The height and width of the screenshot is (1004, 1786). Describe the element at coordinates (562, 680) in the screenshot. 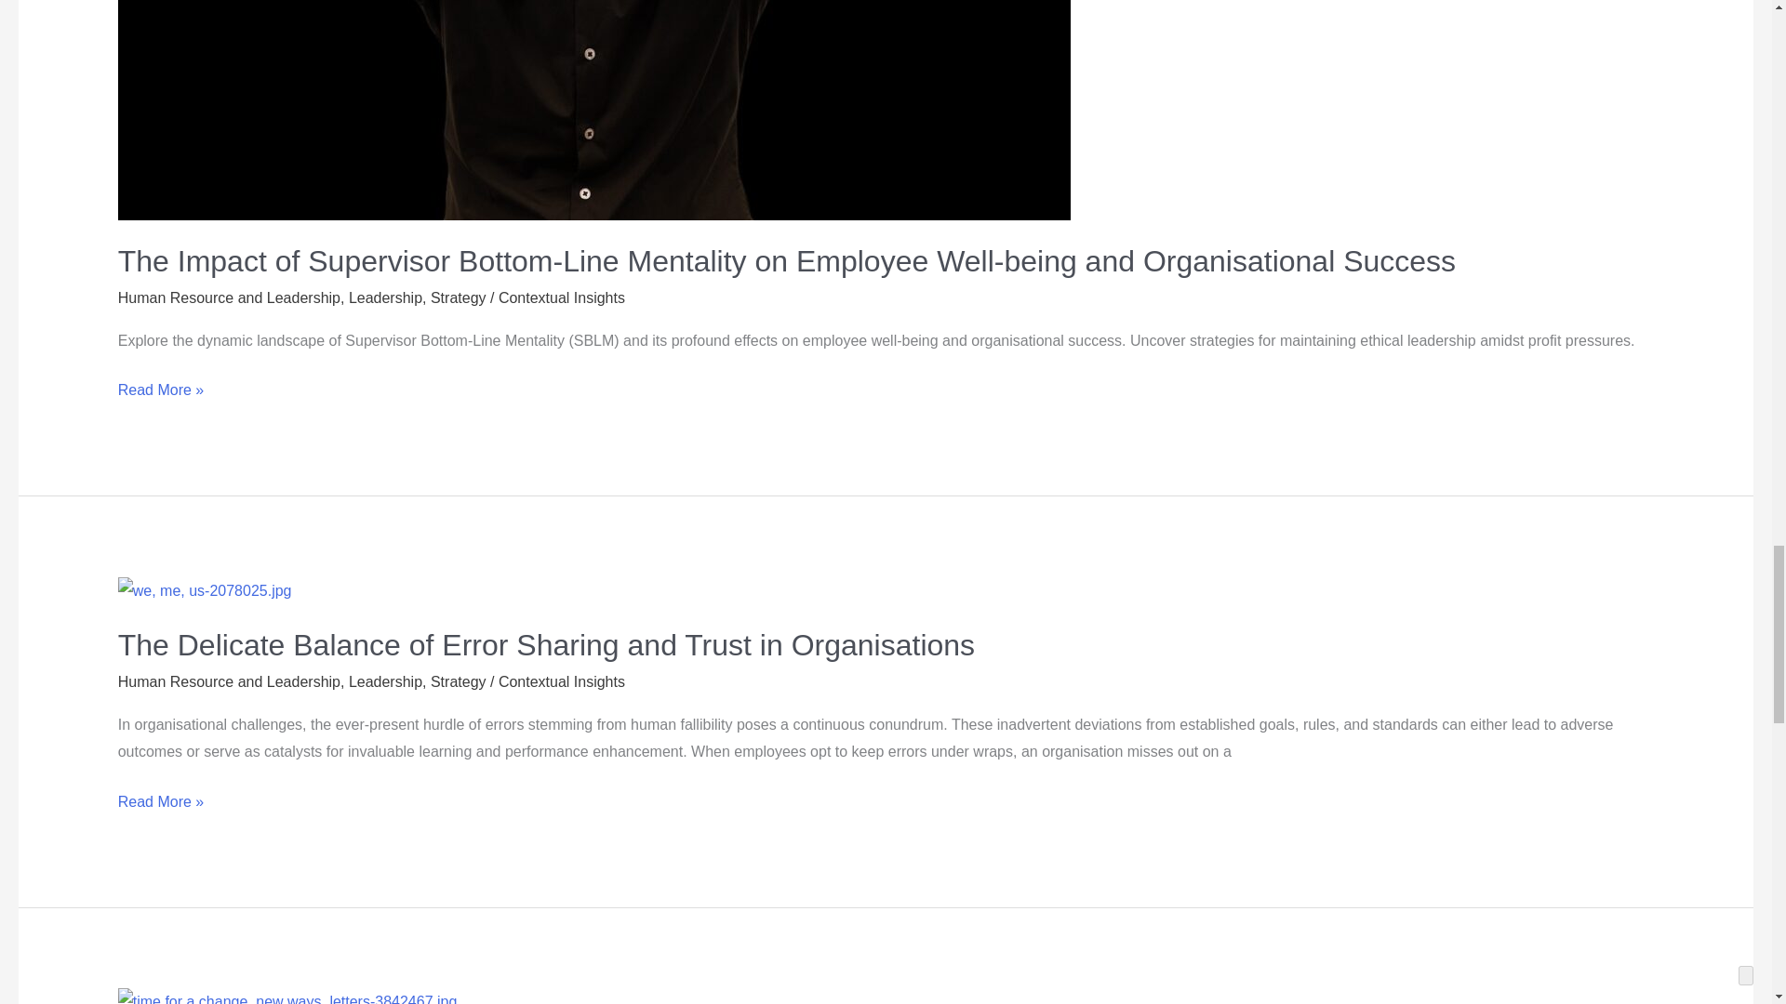

I see `View all posts by Contextual Insights` at that location.